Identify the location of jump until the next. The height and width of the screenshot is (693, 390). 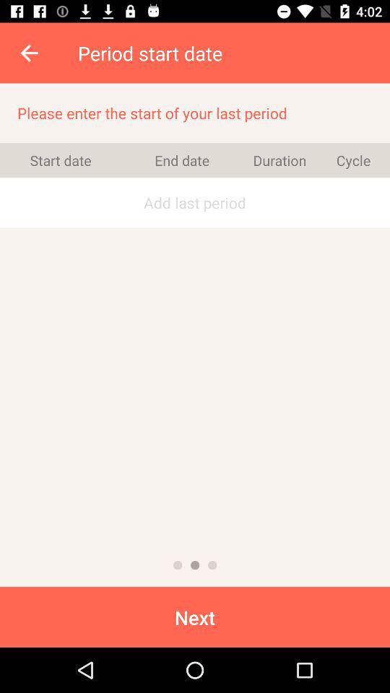
(195, 616).